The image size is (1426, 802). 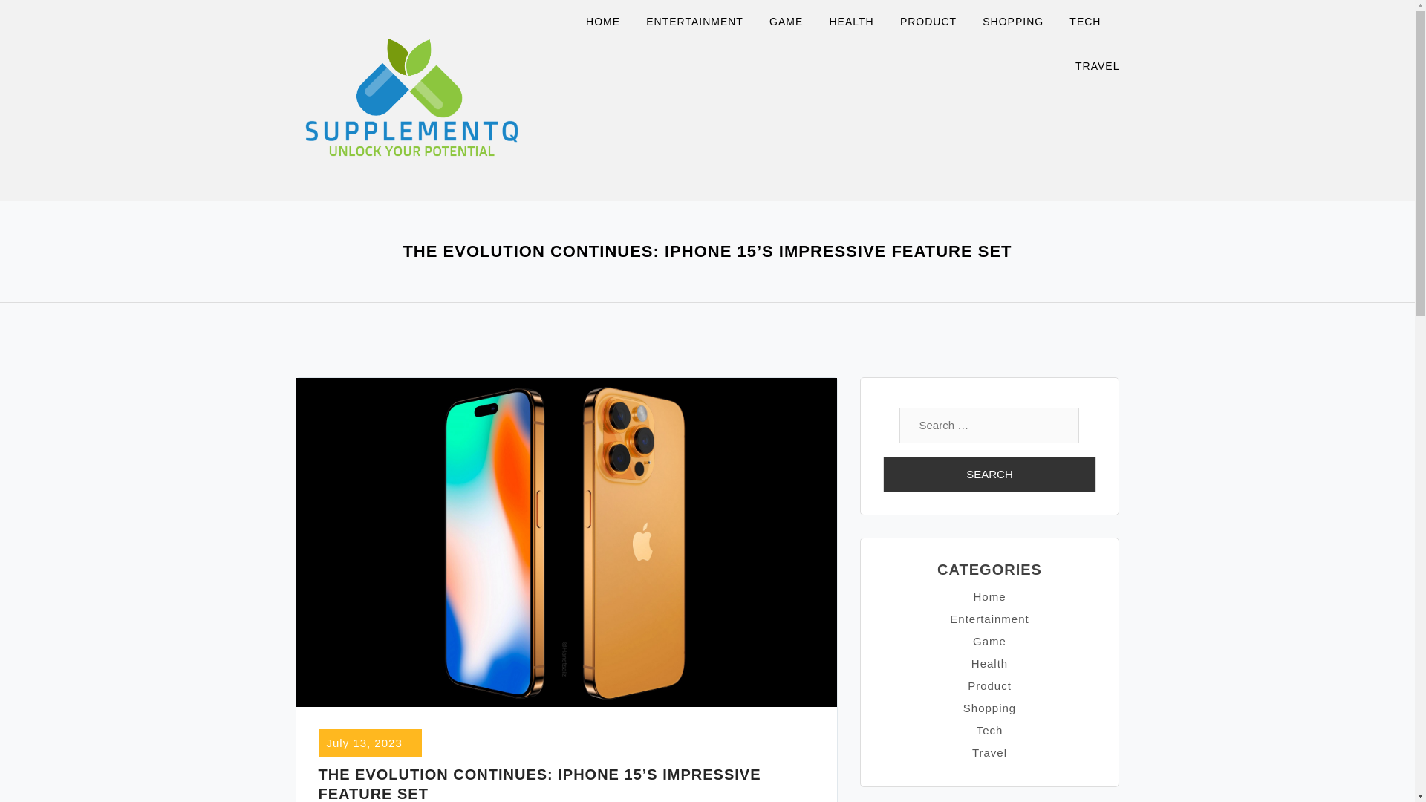 I want to click on HOME, so click(x=612, y=22).